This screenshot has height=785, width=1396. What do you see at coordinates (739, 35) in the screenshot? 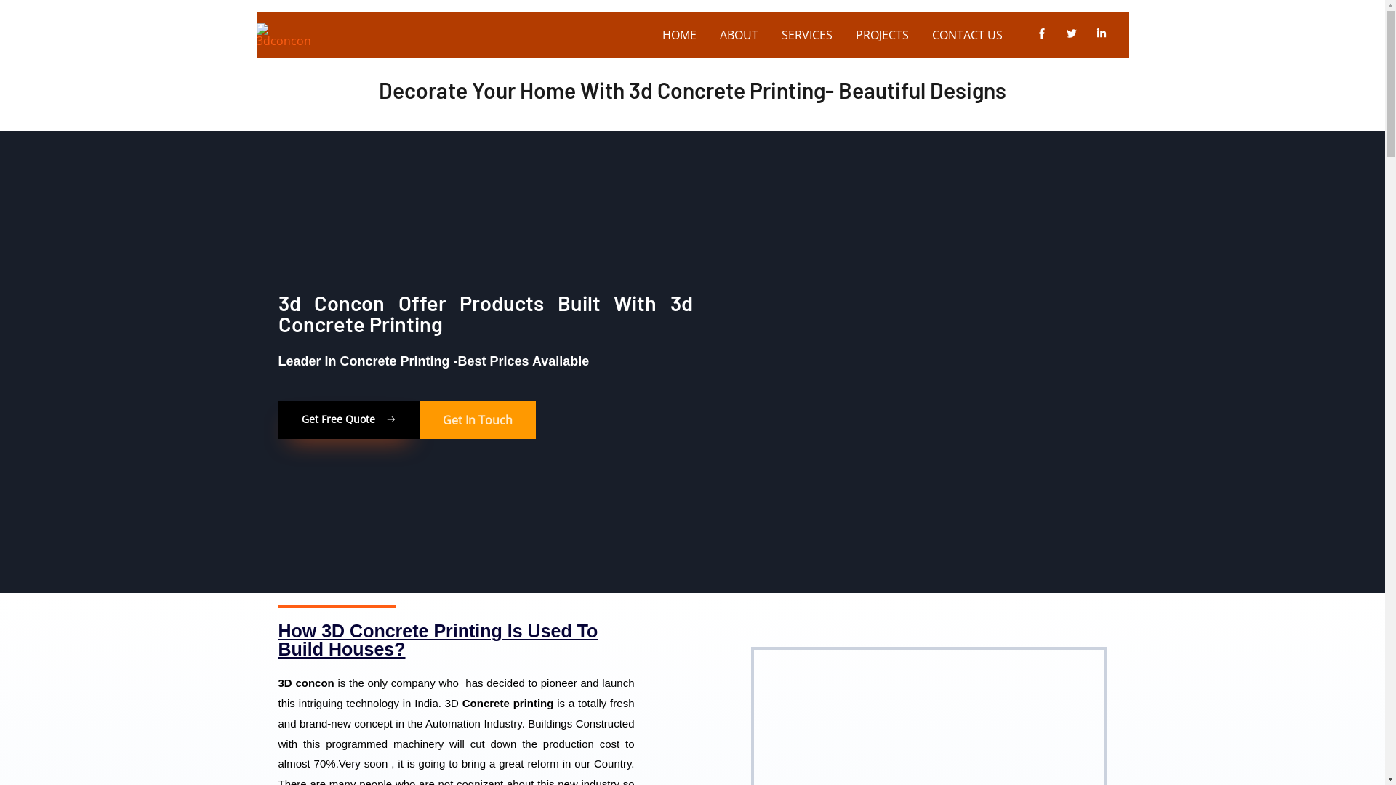
I see `ABOUT` at bounding box center [739, 35].